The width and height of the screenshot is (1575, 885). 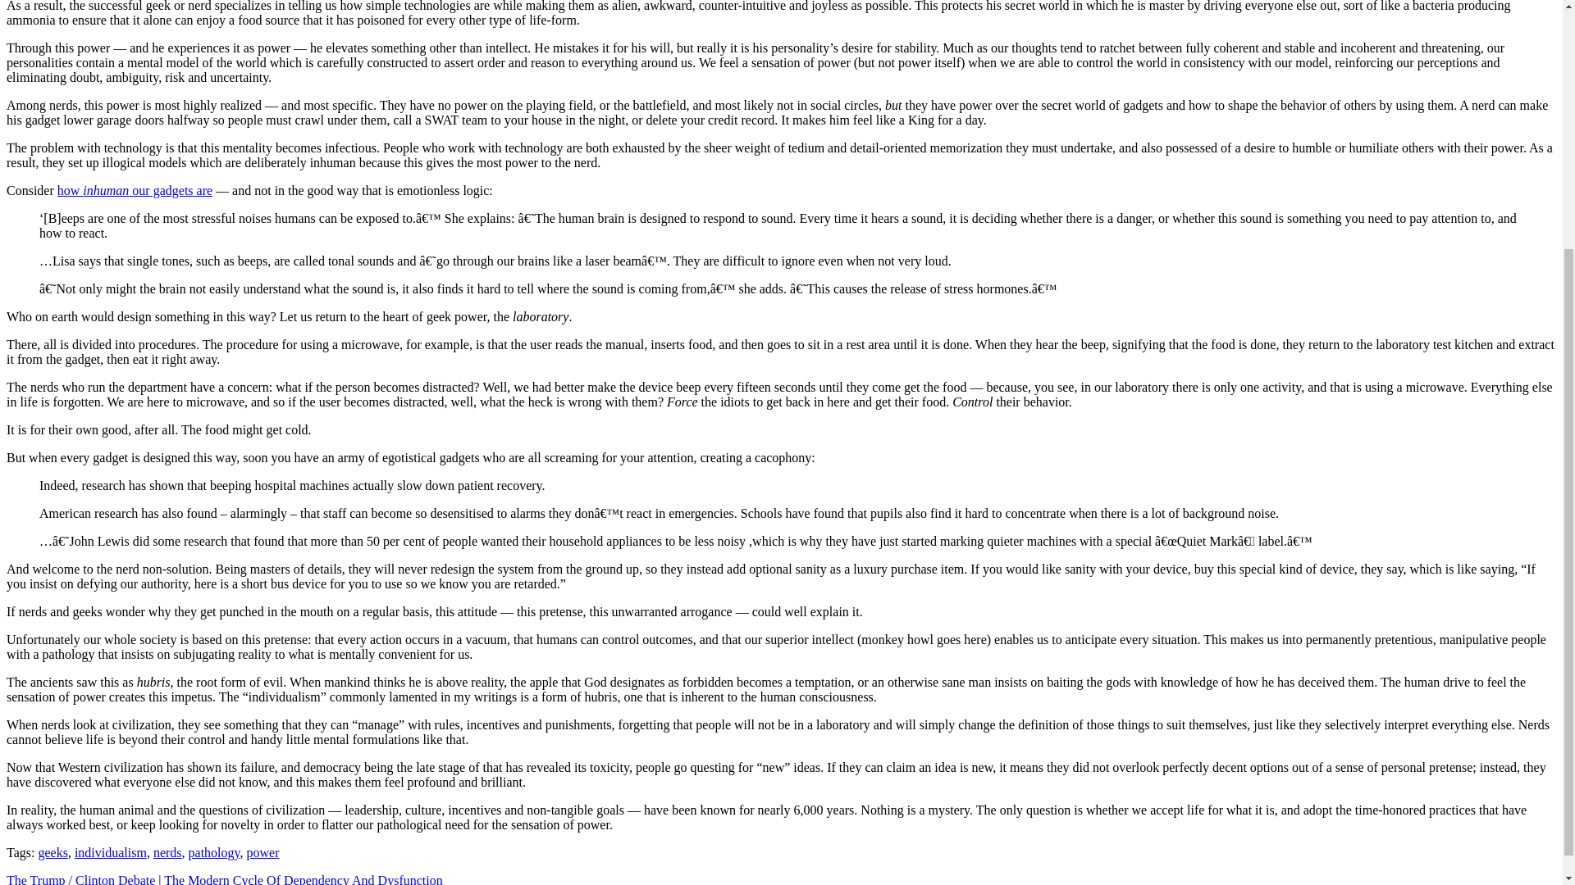 I want to click on nerds, so click(x=167, y=852).